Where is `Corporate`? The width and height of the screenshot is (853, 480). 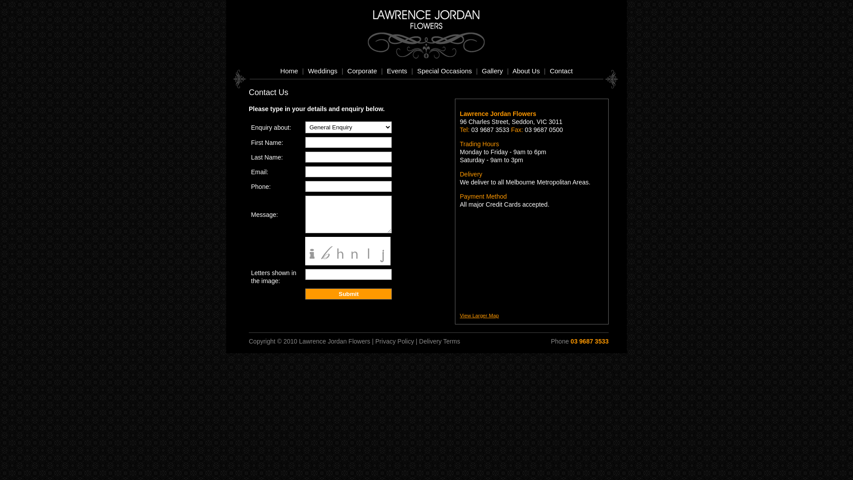
Corporate is located at coordinates (363, 71).